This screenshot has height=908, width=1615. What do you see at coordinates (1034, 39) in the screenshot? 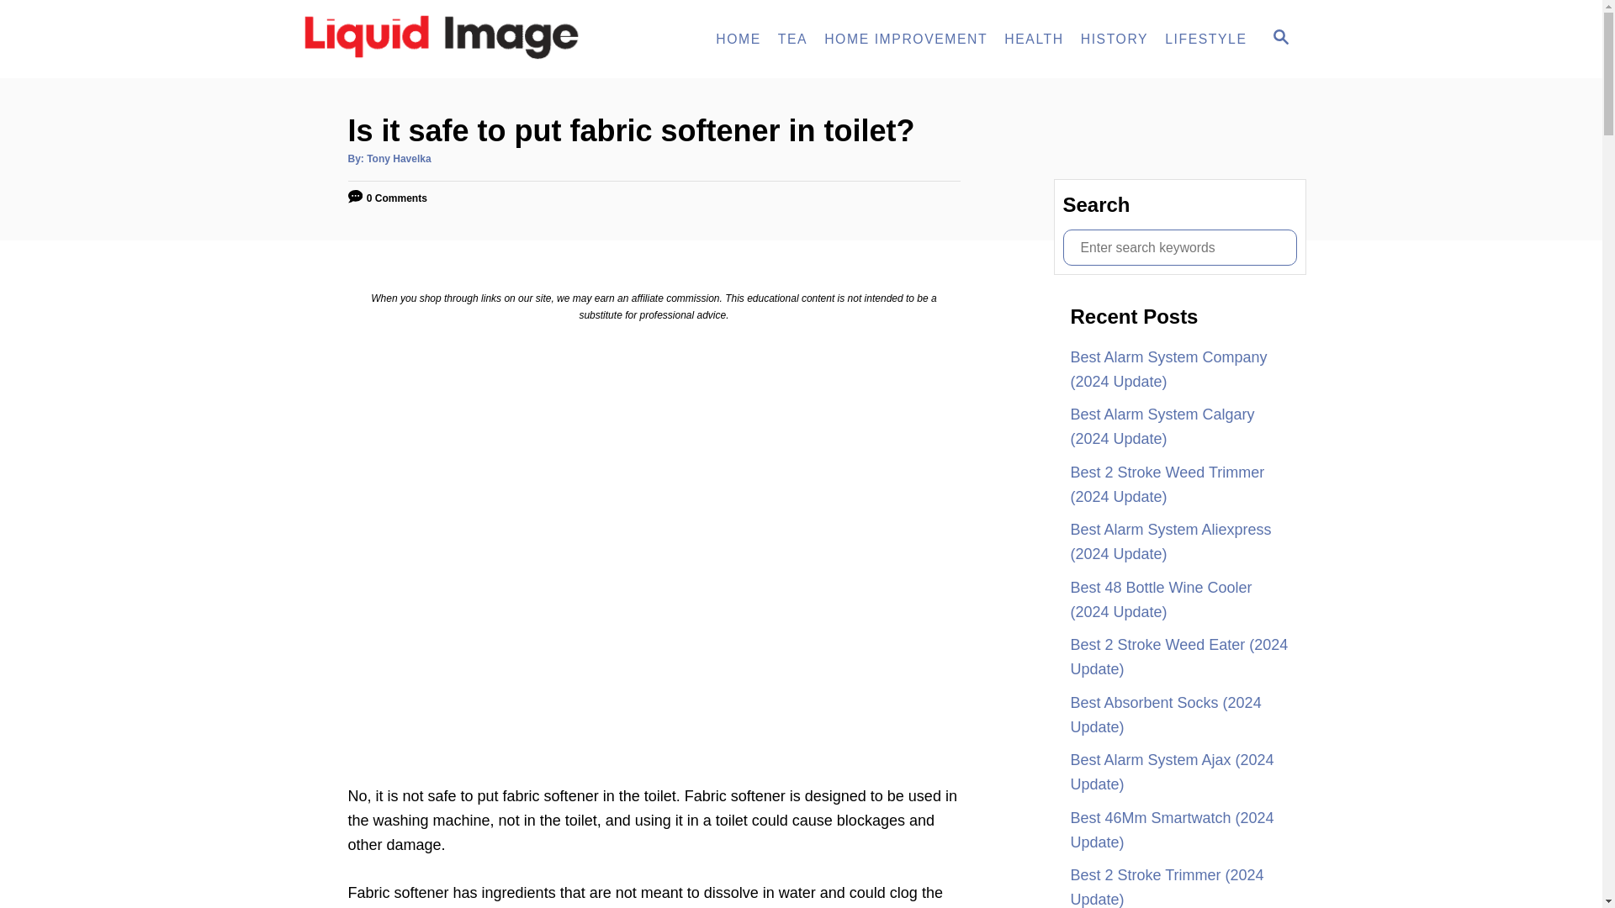
I see `Search for:` at bounding box center [1034, 39].